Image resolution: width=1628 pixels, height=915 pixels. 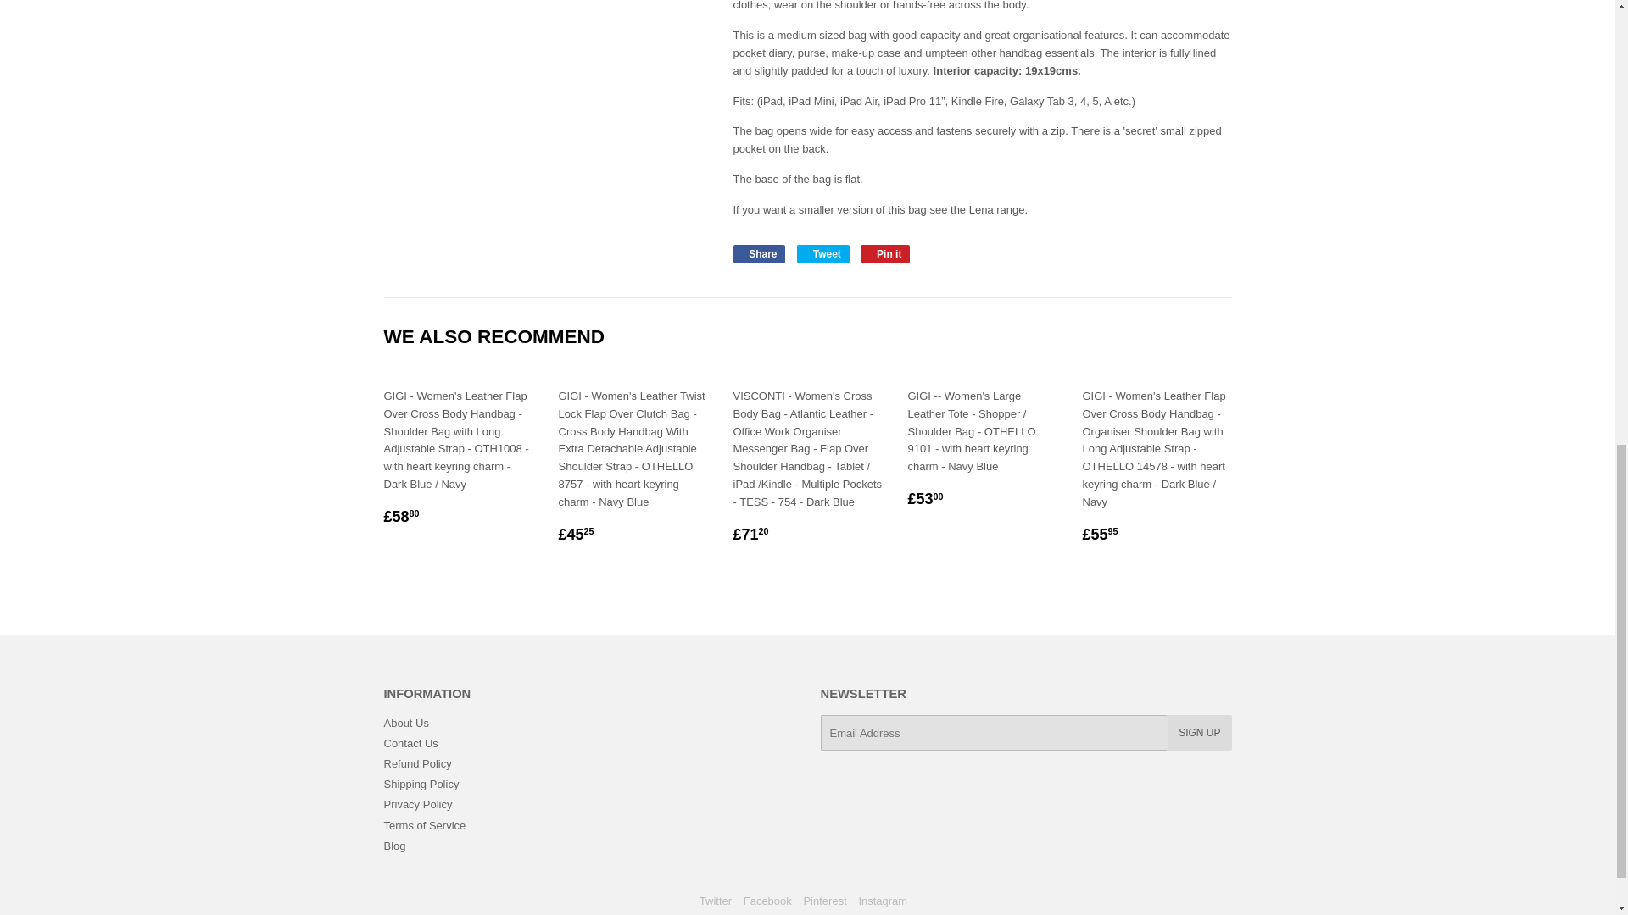 I want to click on The Real Handbag Shop on Pinterest, so click(x=824, y=901).